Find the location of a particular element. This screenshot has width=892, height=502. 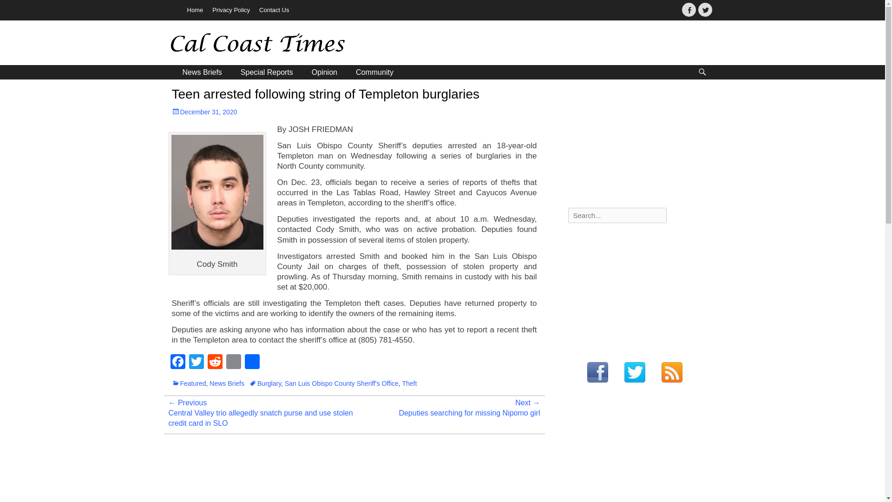

Burglary is located at coordinates (265, 383).